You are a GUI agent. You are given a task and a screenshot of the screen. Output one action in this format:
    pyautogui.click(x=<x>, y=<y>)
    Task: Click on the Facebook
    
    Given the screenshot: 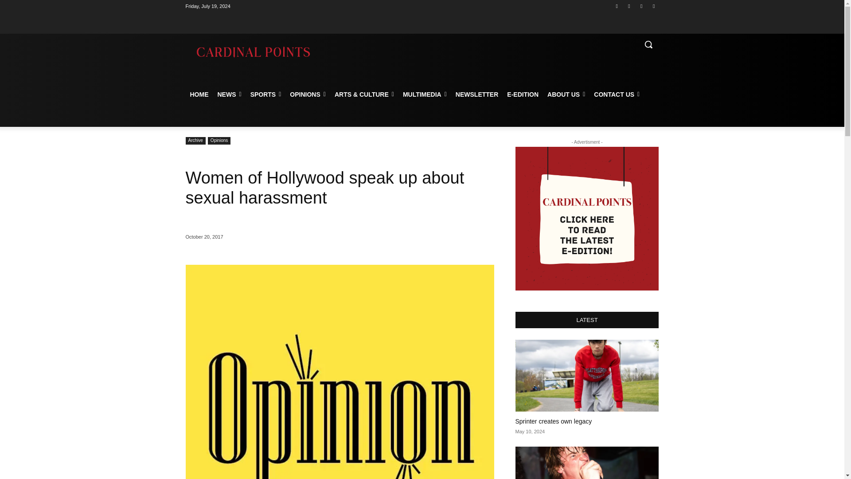 What is the action you would take?
    pyautogui.click(x=617, y=6)
    